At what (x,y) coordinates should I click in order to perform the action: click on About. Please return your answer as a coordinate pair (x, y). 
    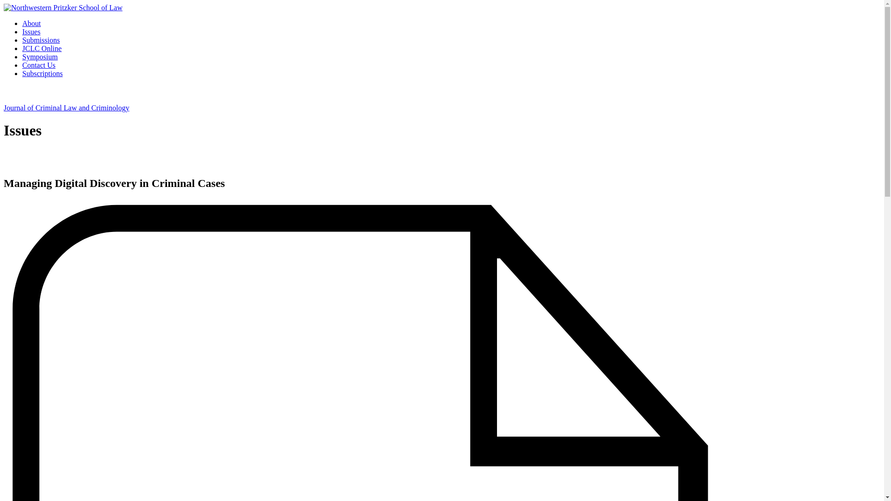
    Looking at the image, I should click on (32, 23).